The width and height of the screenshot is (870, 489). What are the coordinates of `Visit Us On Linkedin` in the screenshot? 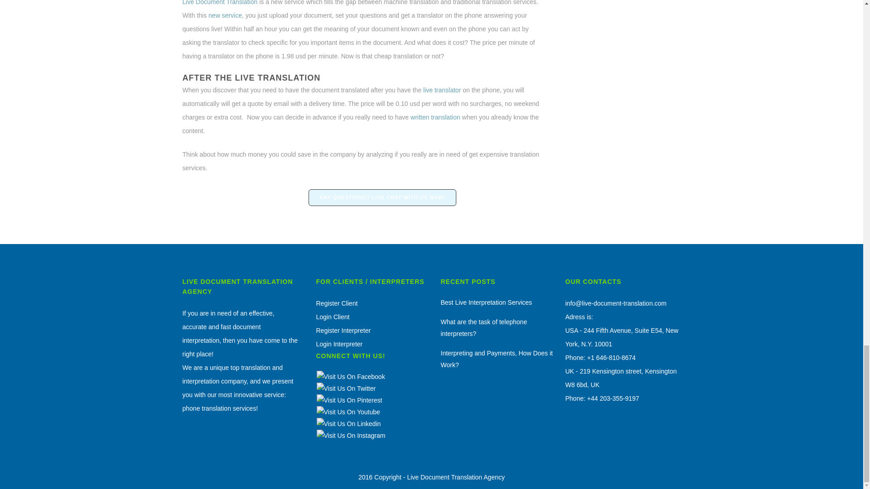 It's located at (348, 423).